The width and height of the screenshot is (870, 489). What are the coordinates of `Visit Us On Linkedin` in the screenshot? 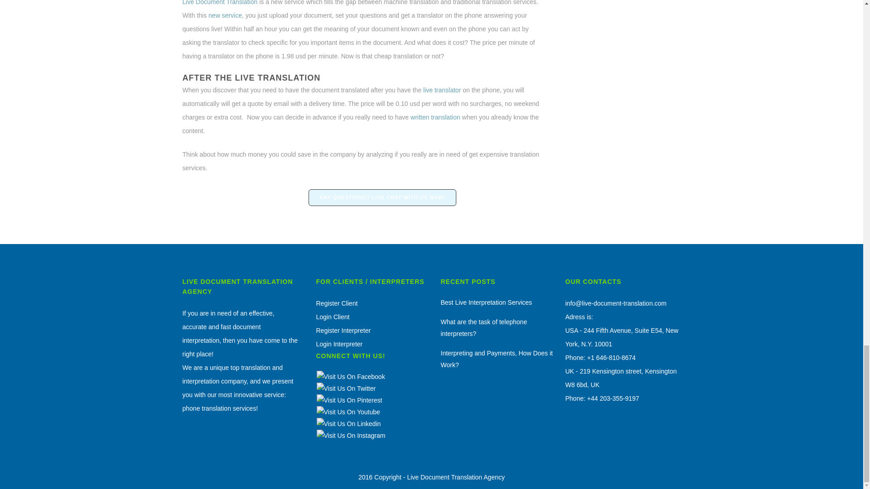 It's located at (348, 423).